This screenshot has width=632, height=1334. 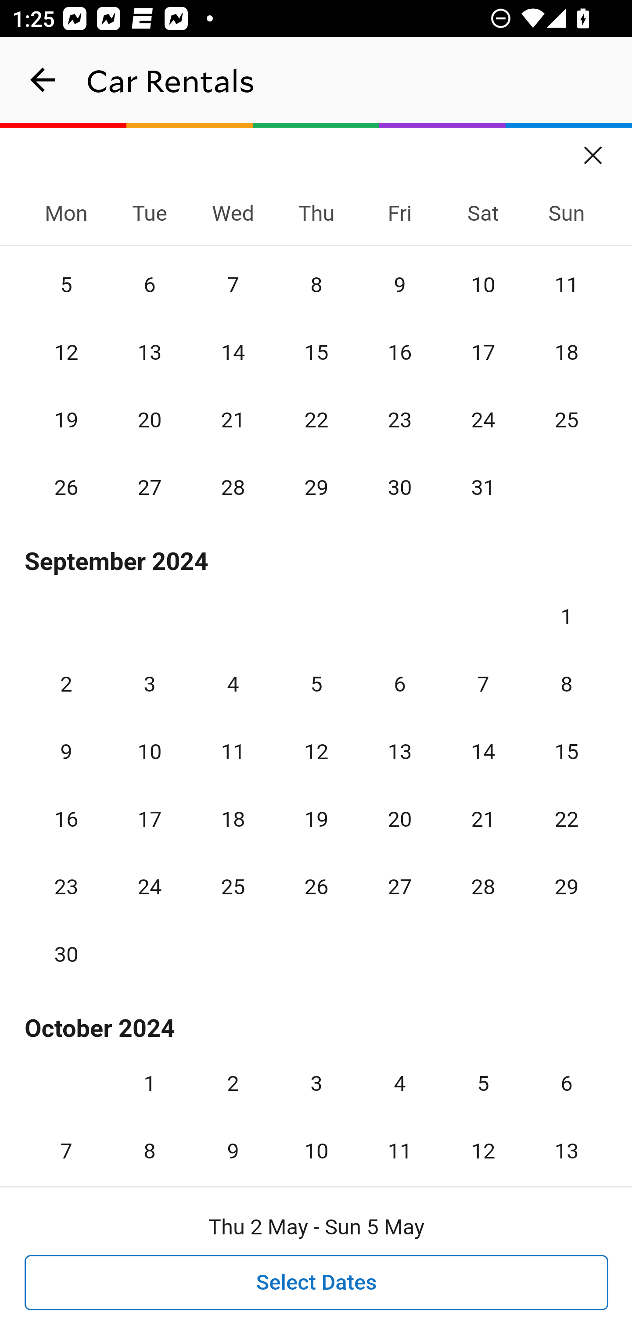 What do you see at coordinates (149, 684) in the screenshot?
I see `3 September 2024` at bounding box center [149, 684].